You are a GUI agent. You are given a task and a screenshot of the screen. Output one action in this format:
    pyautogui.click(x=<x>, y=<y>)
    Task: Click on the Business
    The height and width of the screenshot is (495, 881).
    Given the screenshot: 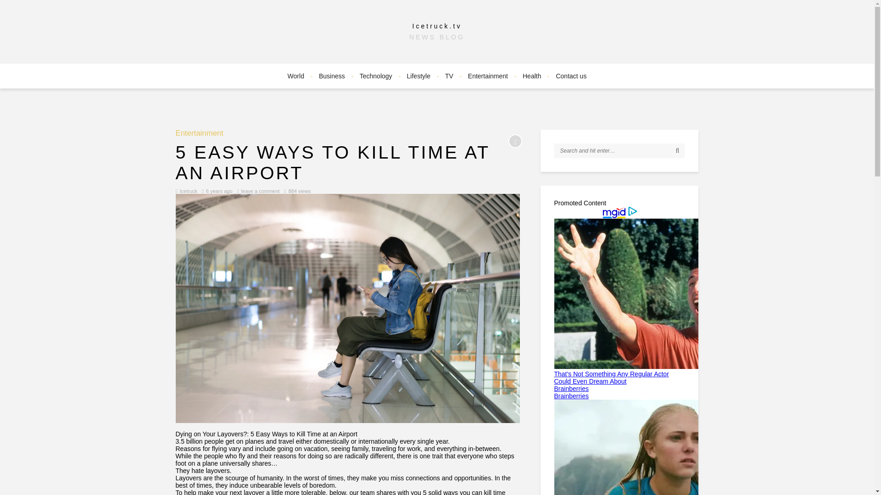 What is the action you would take?
    pyautogui.click(x=332, y=76)
    